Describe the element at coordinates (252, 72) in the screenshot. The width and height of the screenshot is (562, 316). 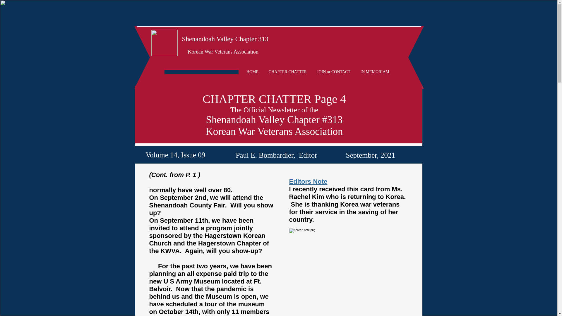
I see `HOME` at that location.